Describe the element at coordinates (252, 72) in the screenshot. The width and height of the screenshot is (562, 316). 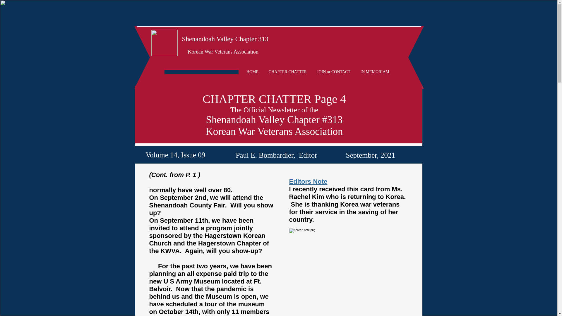
I see `HOME` at that location.